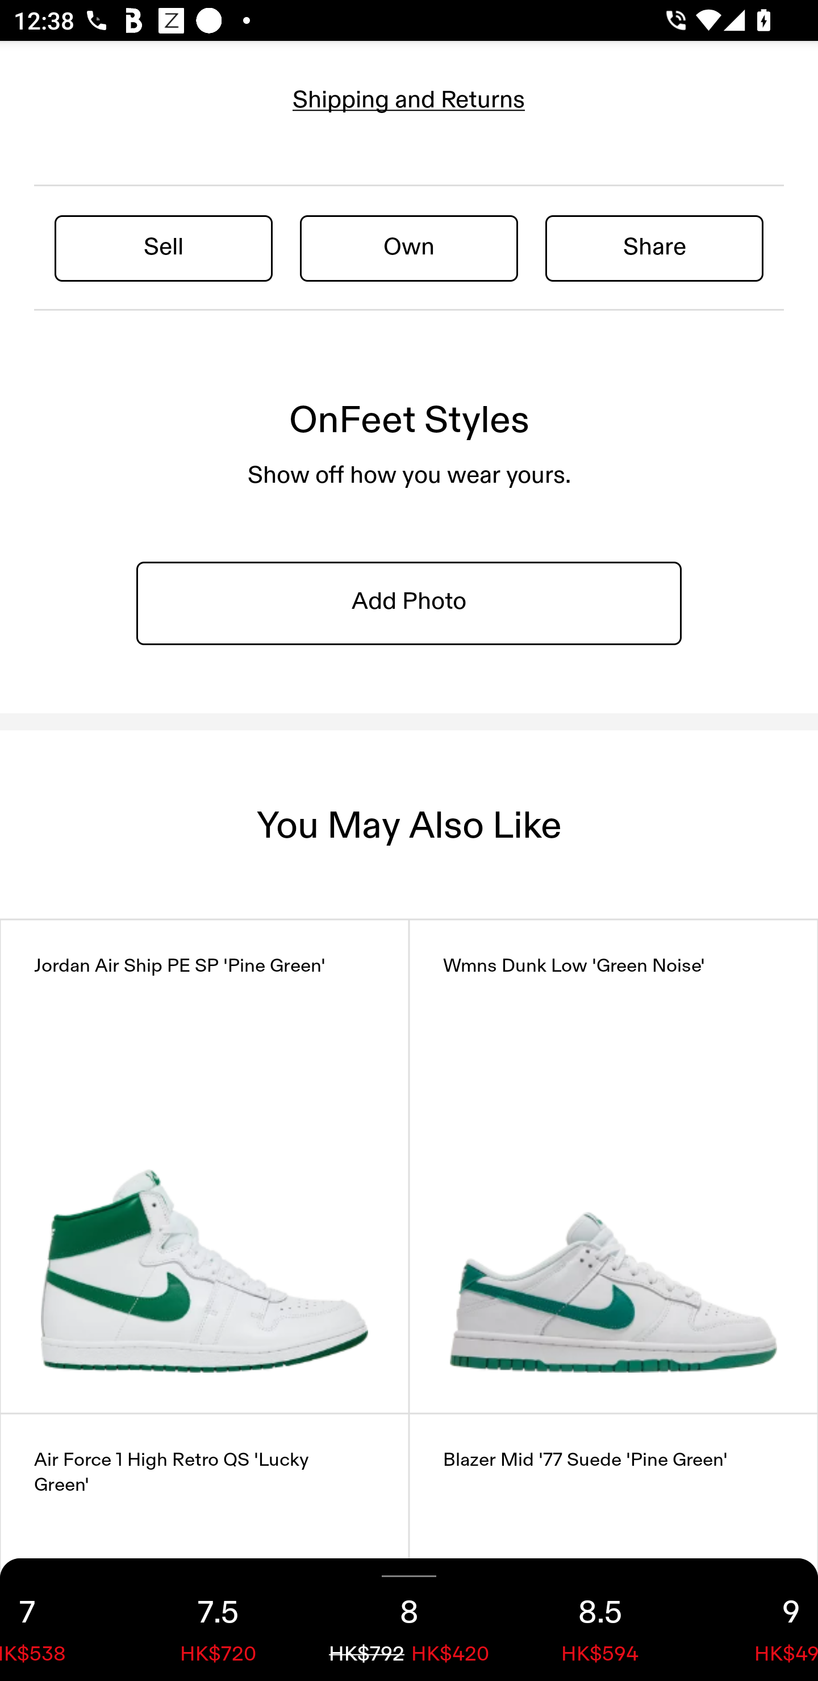 The image size is (818, 1681). What do you see at coordinates (757, 1620) in the screenshot?
I see `9 HK$491` at bounding box center [757, 1620].